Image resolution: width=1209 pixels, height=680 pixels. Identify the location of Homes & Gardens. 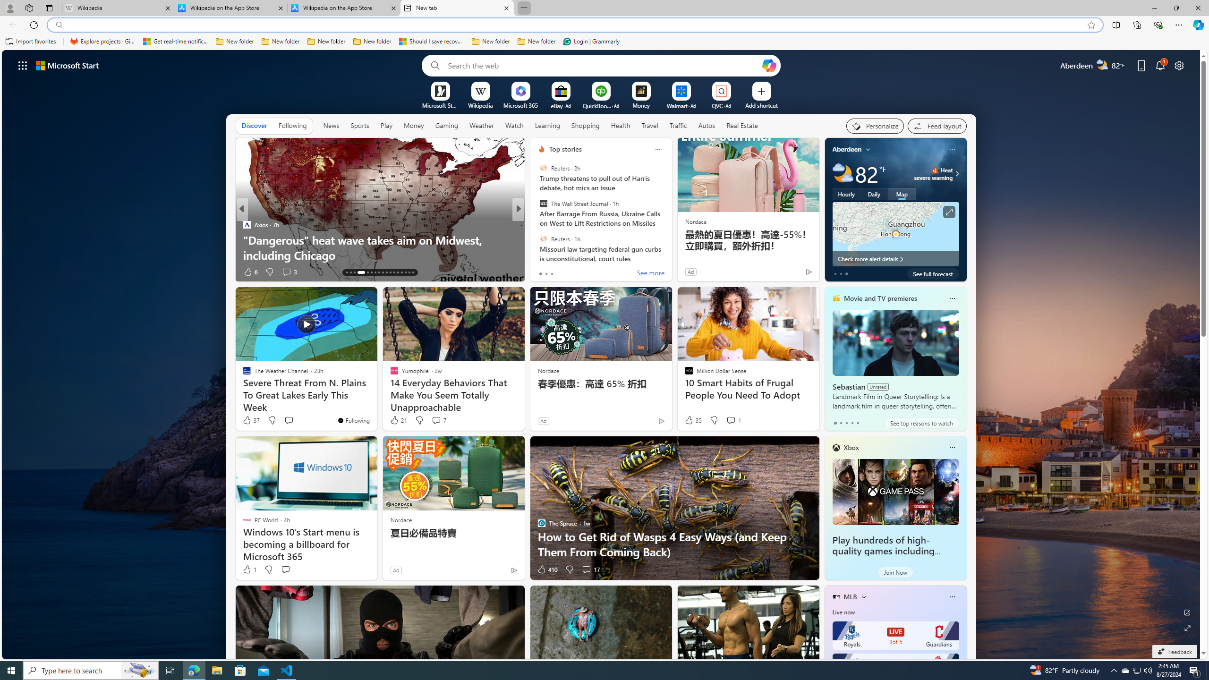
(537, 225).